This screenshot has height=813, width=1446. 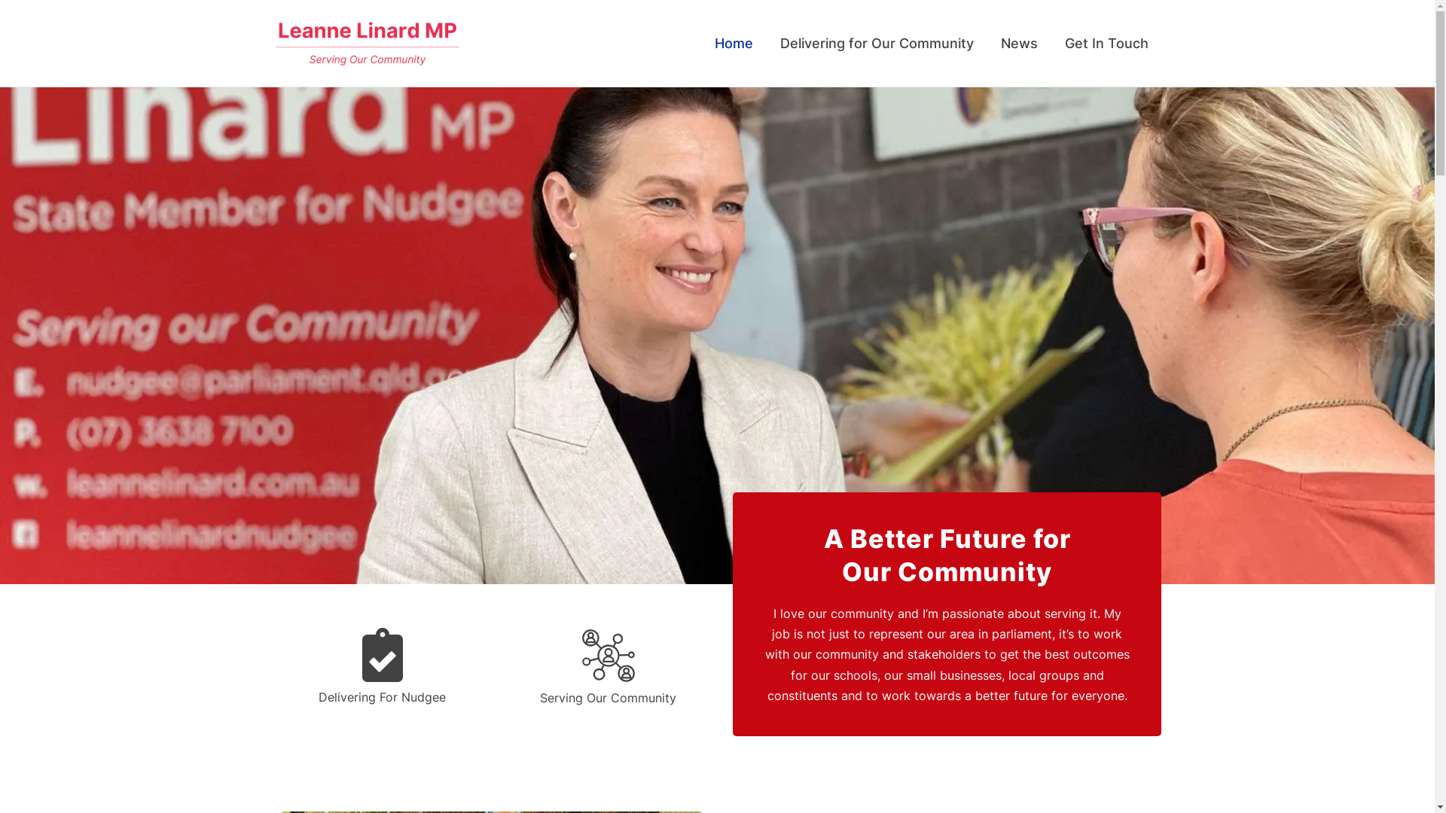 What do you see at coordinates (383, 697) in the screenshot?
I see `Delivering For Nudgee` at bounding box center [383, 697].